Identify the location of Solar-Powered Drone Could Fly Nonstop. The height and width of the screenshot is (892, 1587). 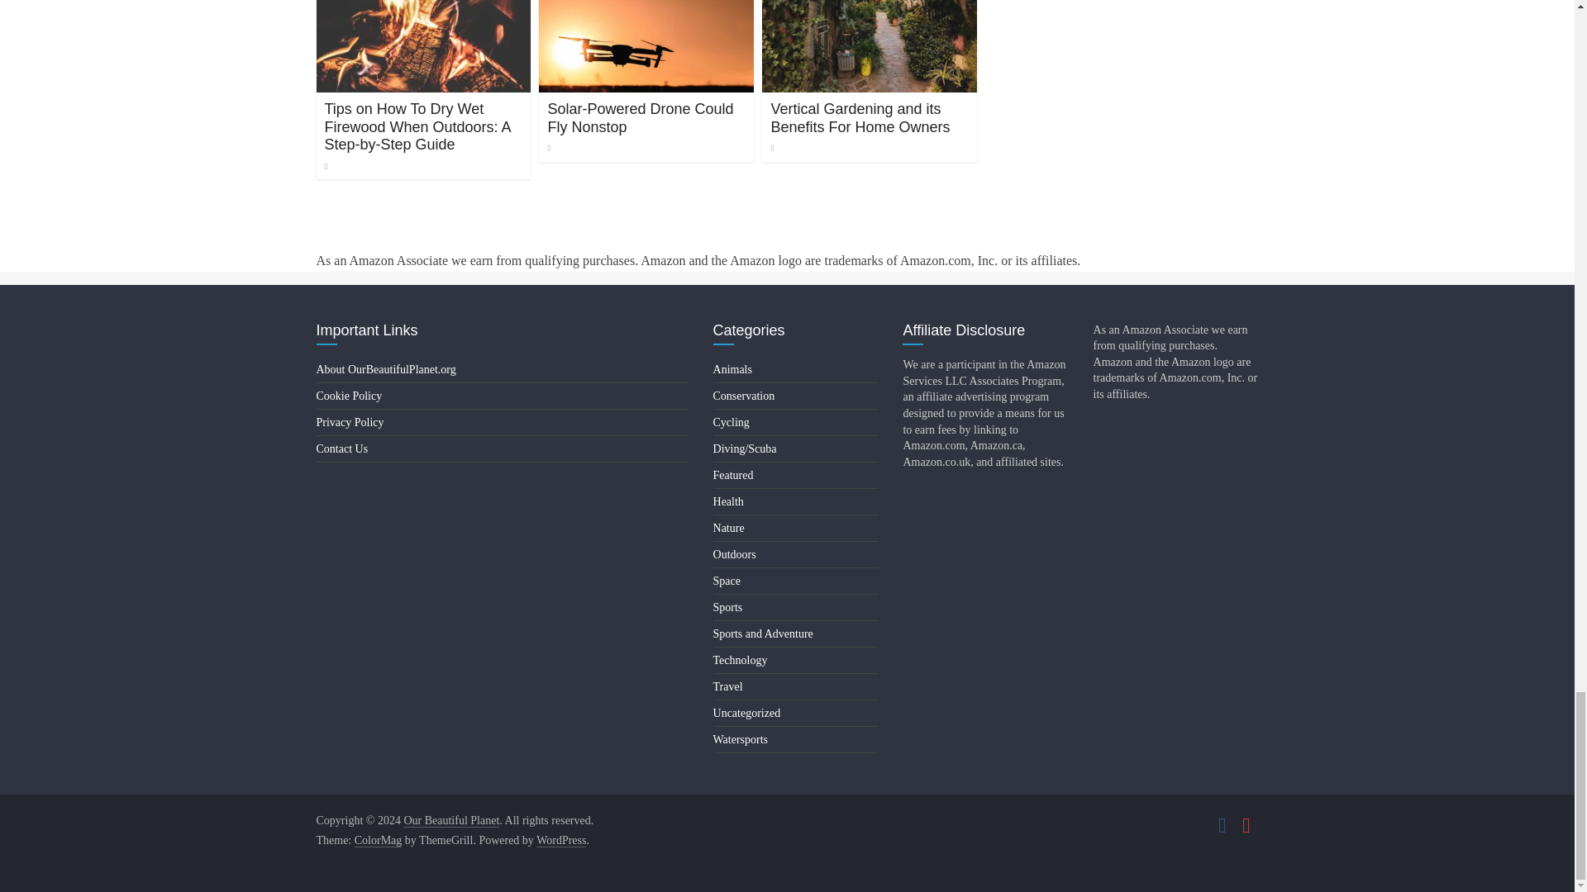
(640, 118).